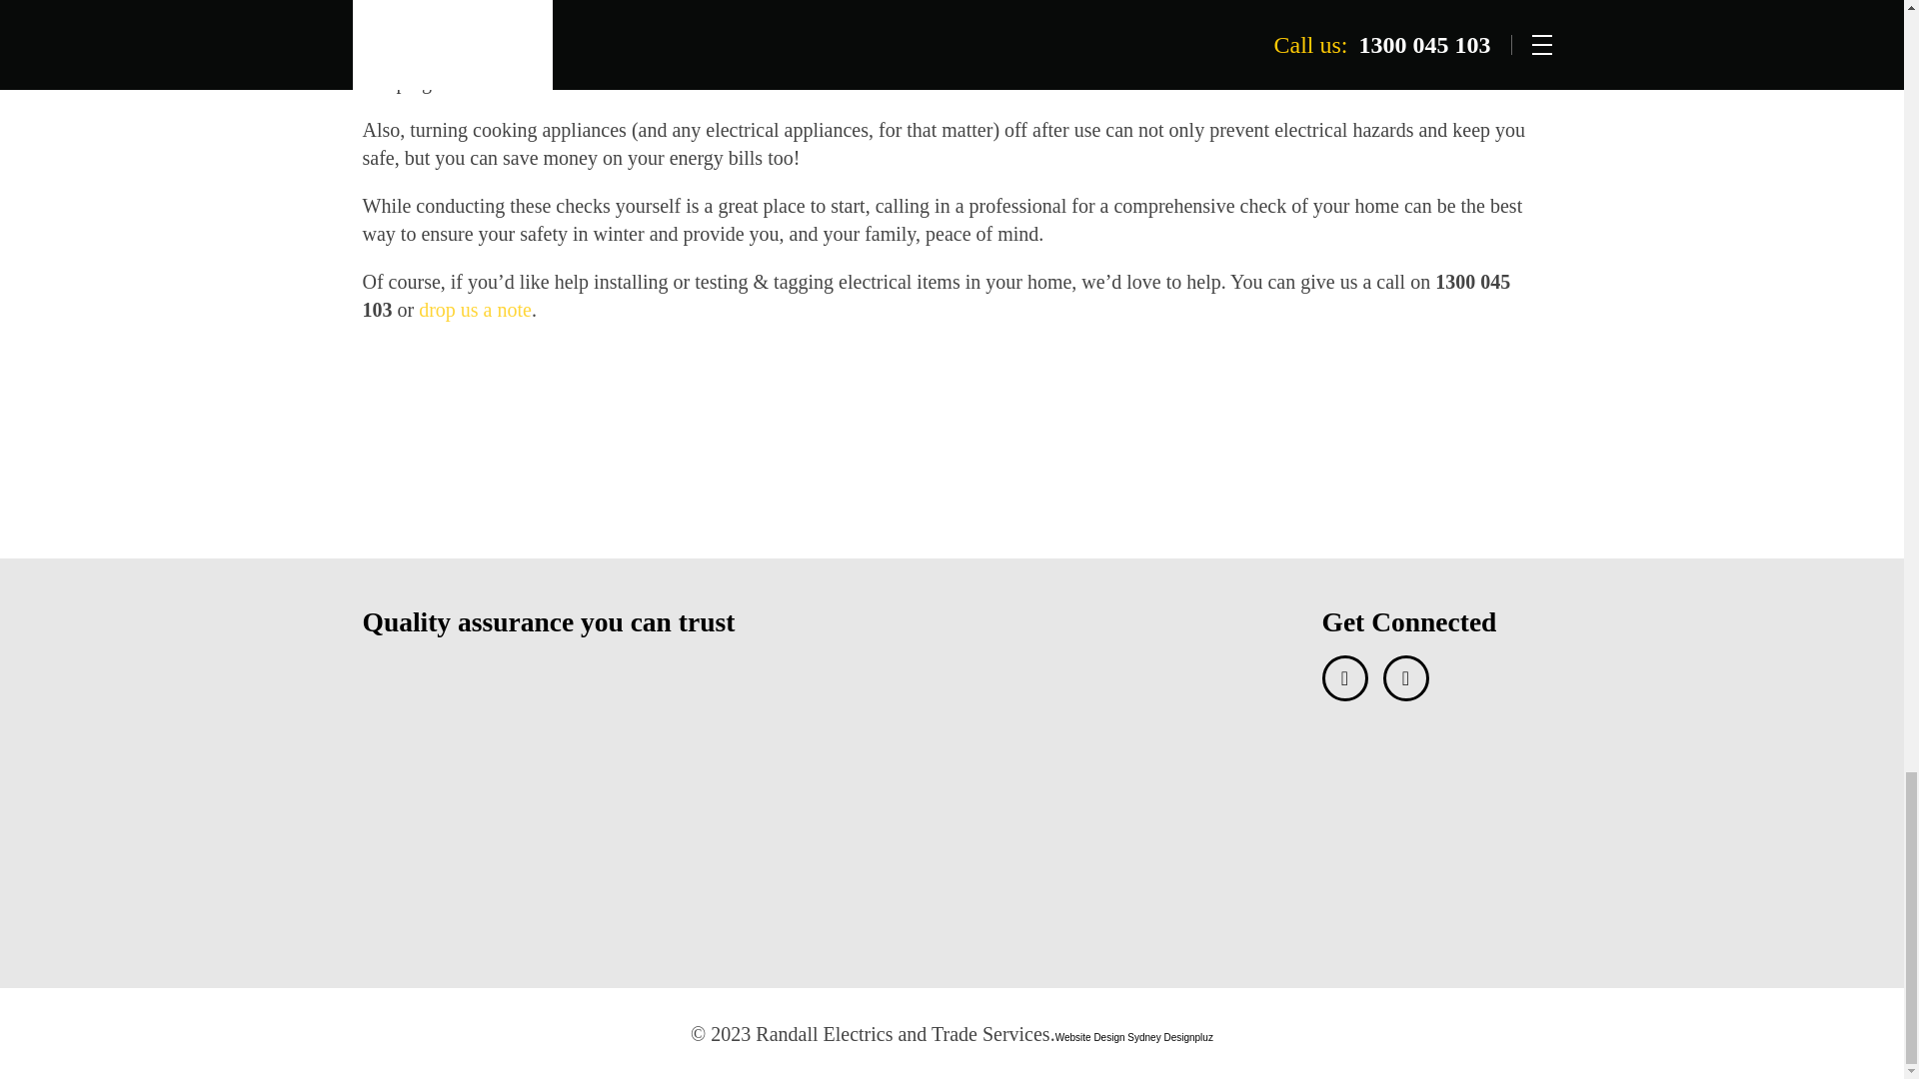 The height and width of the screenshot is (1079, 1919). What do you see at coordinates (474, 310) in the screenshot?
I see `drop us a note` at bounding box center [474, 310].